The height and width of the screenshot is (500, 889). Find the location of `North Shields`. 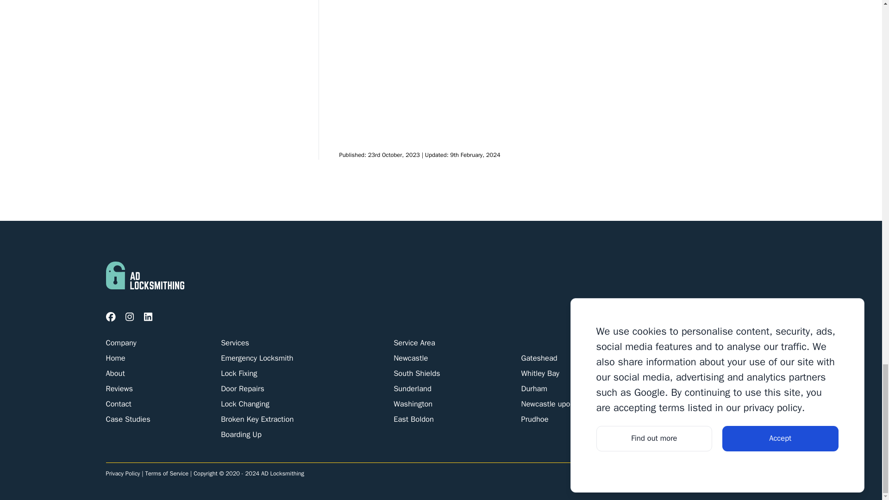

North Shields is located at coordinates (671, 358).